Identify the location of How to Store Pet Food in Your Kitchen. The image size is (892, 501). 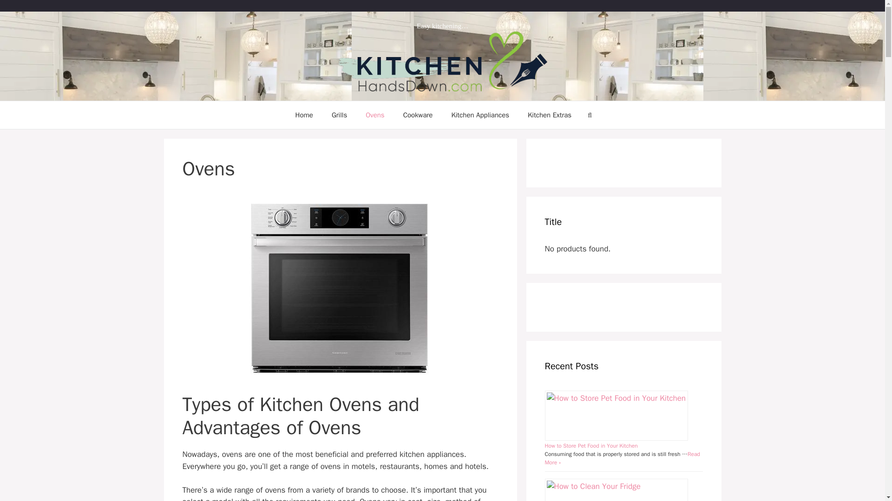
(591, 445).